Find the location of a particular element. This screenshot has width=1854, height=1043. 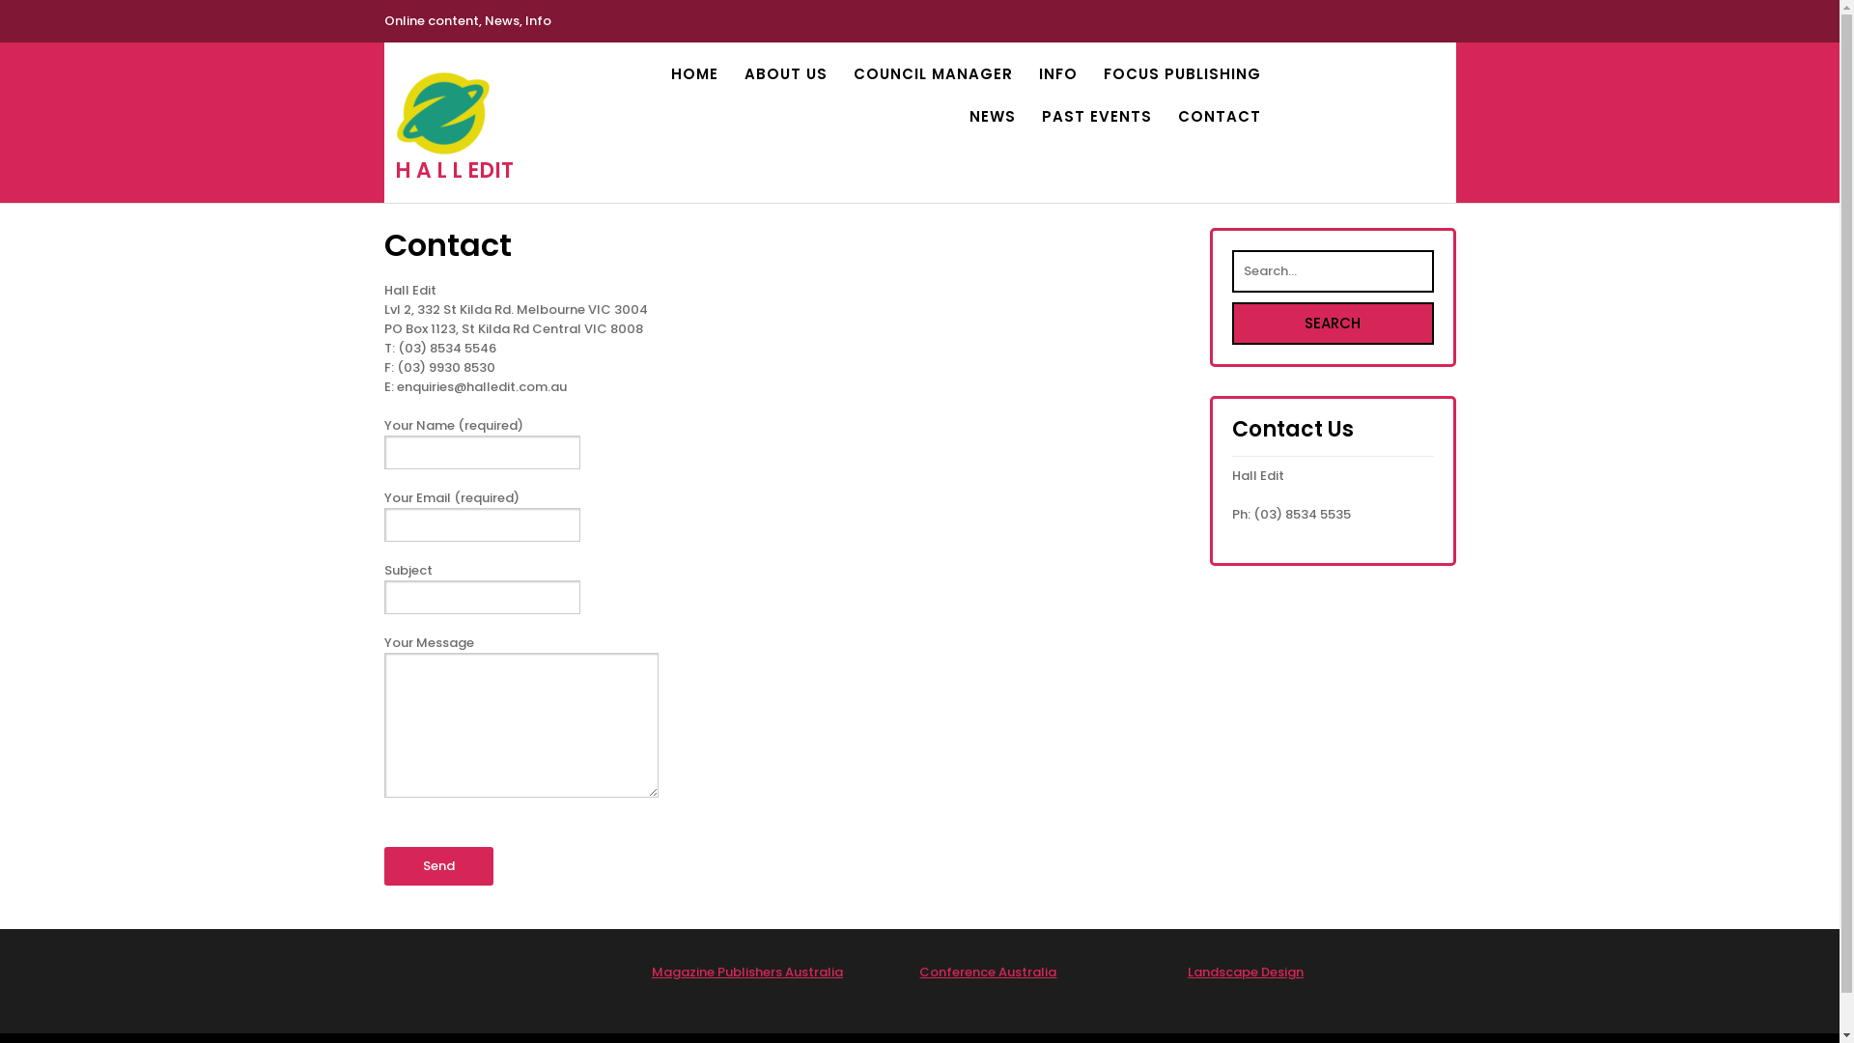

Send is located at coordinates (438, 866).